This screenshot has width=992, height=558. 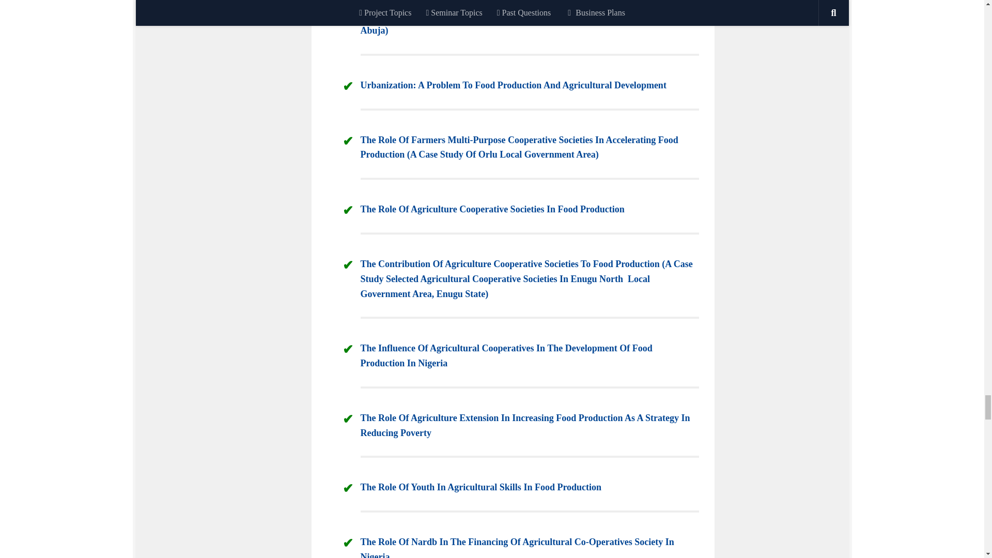 What do you see at coordinates (482, 487) in the screenshot?
I see `The Role Of Youth In Agricultural Skills In Food Production` at bounding box center [482, 487].